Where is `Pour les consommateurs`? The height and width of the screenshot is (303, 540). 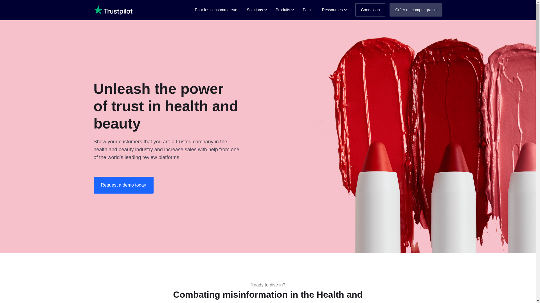 Pour les consommateurs is located at coordinates (217, 10).